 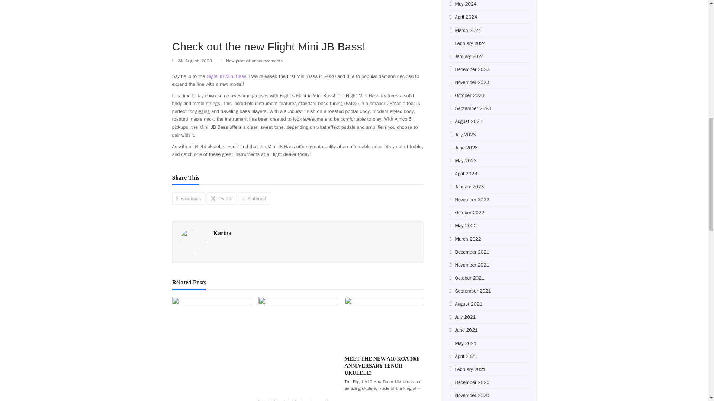 I want to click on MEET THE NEW A10 KOA 10th ANNIVERSARY TENOR UKULELE!, so click(x=382, y=365).